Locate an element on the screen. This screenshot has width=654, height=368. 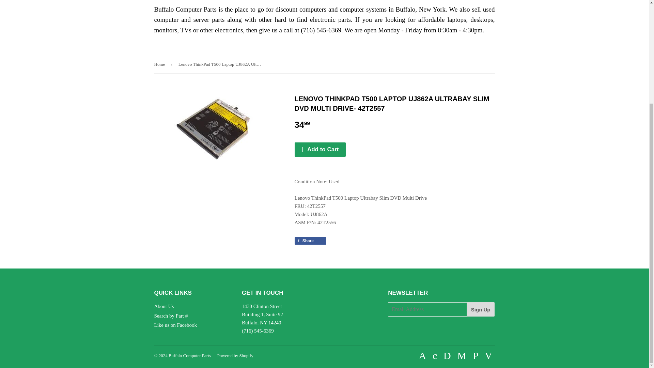
Back to the frontpage is located at coordinates (160, 64).